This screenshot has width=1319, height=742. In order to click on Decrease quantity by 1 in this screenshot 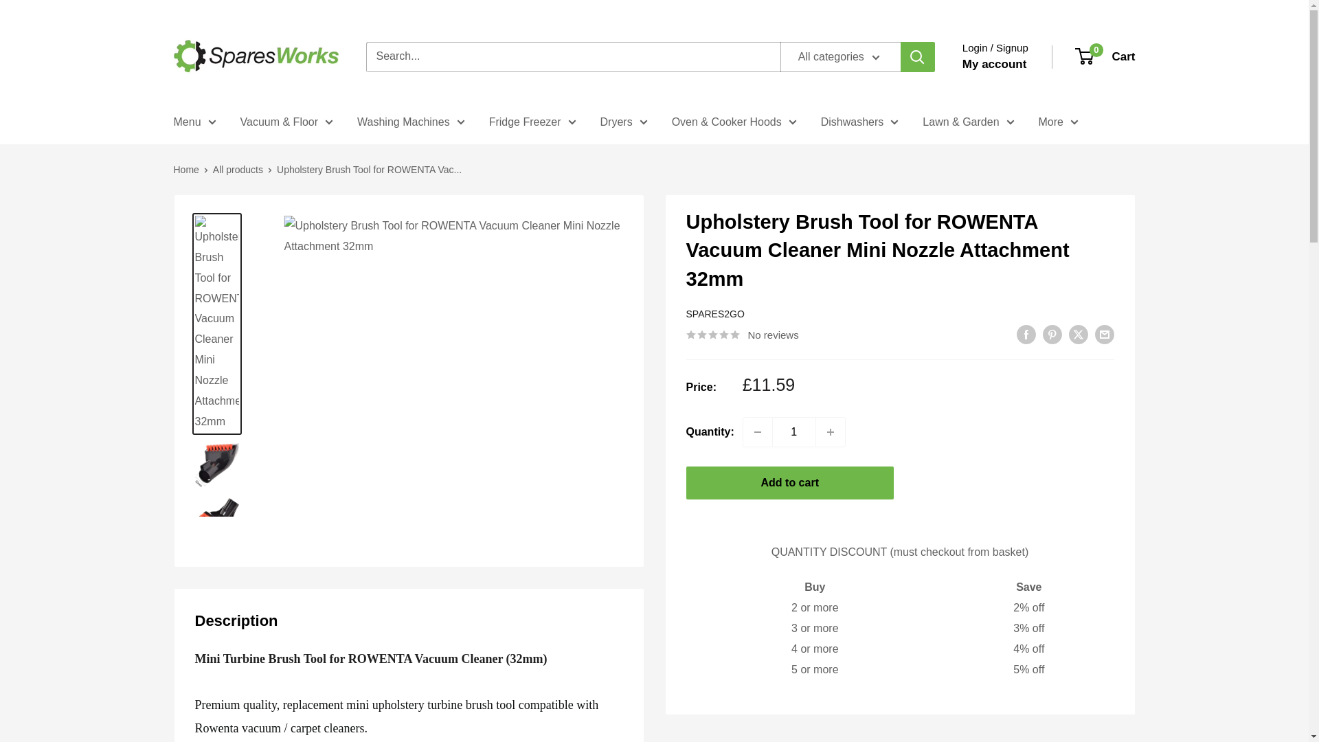, I will do `click(757, 432)`.